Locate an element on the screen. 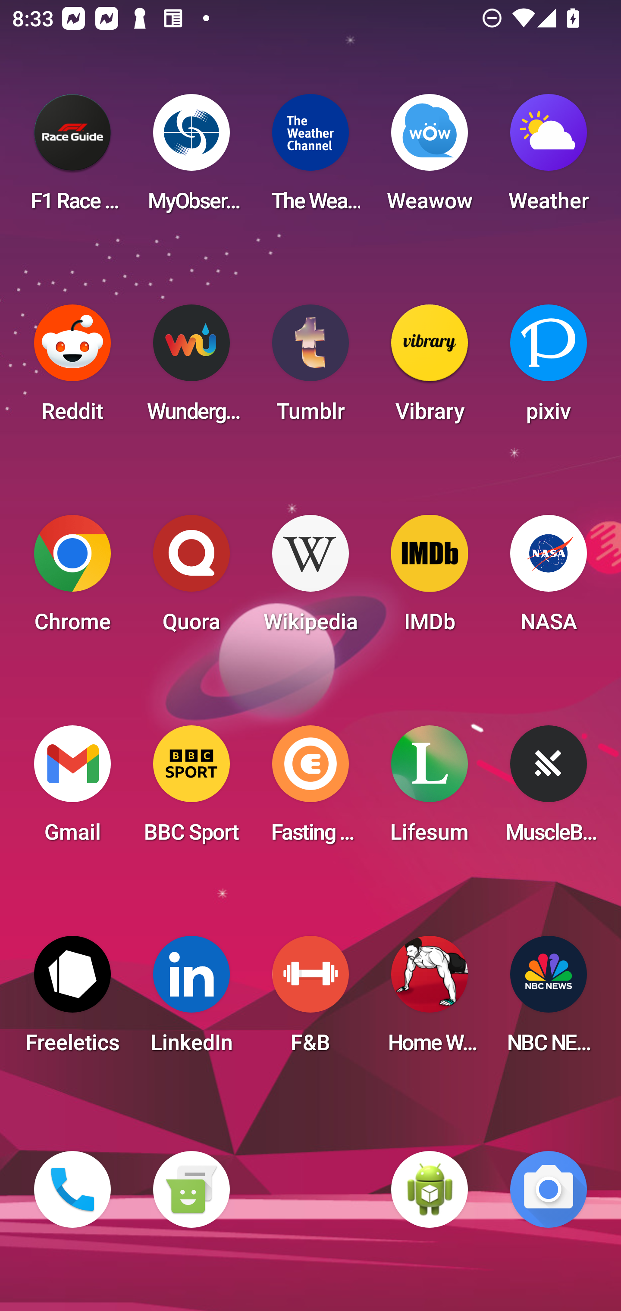 Image resolution: width=621 pixels, height=1311 pixels. WebView Browser Tester is located at coordinates (430, 1189).